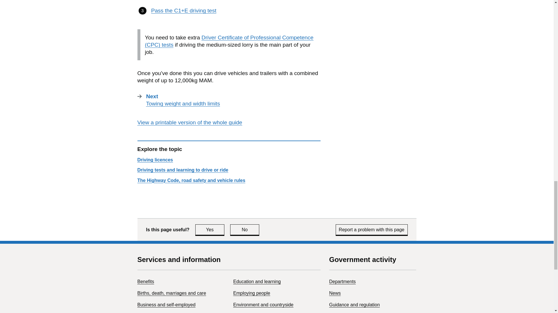 The width and height of the screenshot is (558, 313). I want to click on Benefits, so click(166, 305).